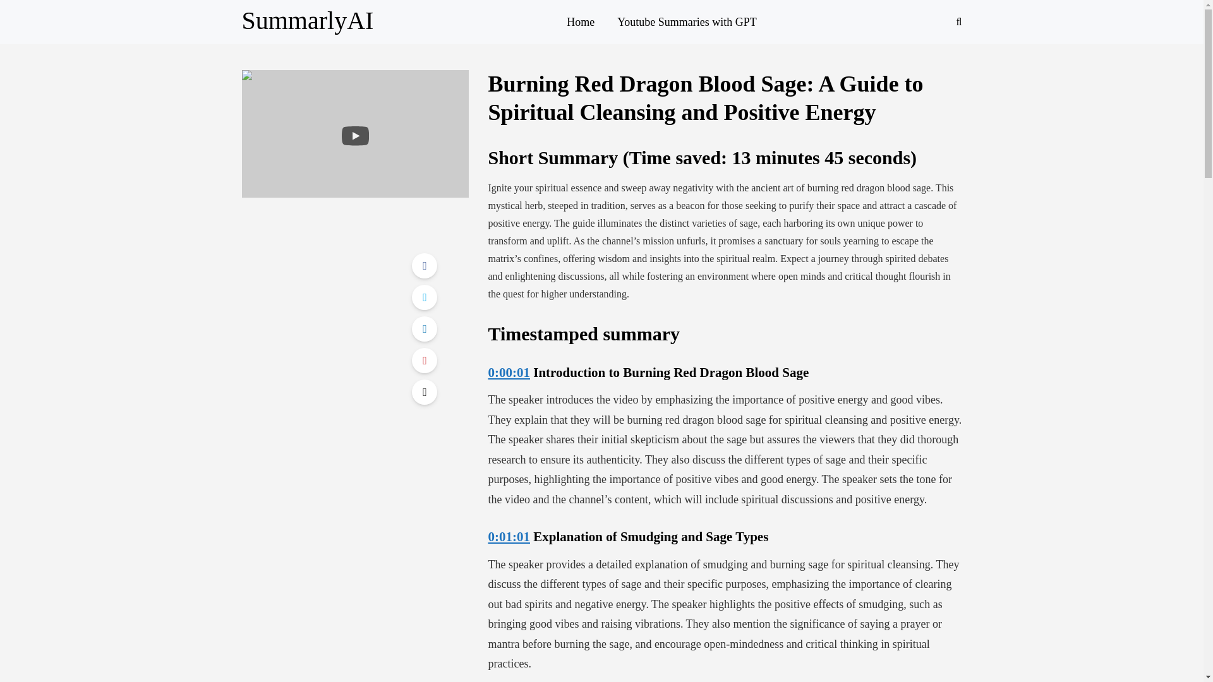  What do you see at coordinates (580, 21) in the screenshot?
I see `Home` at bounding box center [580, 21].